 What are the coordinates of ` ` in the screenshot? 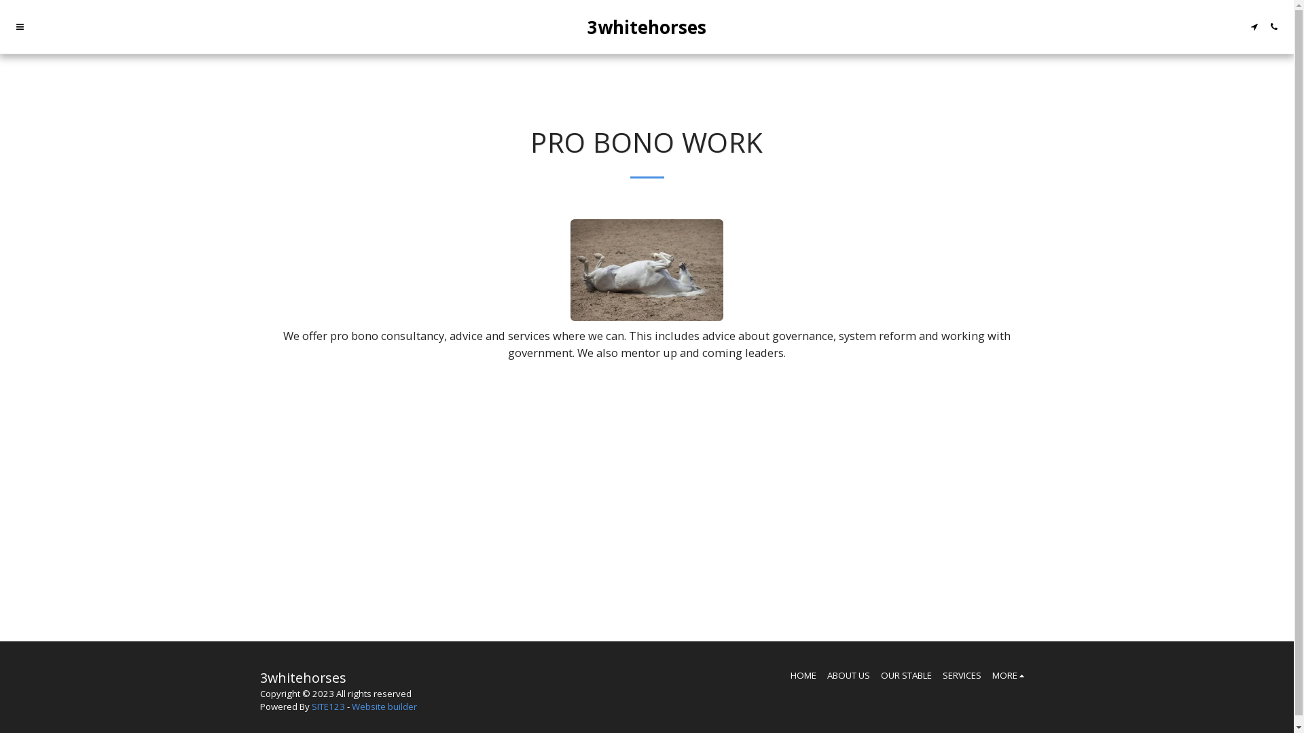 It's located at (1274, 27).